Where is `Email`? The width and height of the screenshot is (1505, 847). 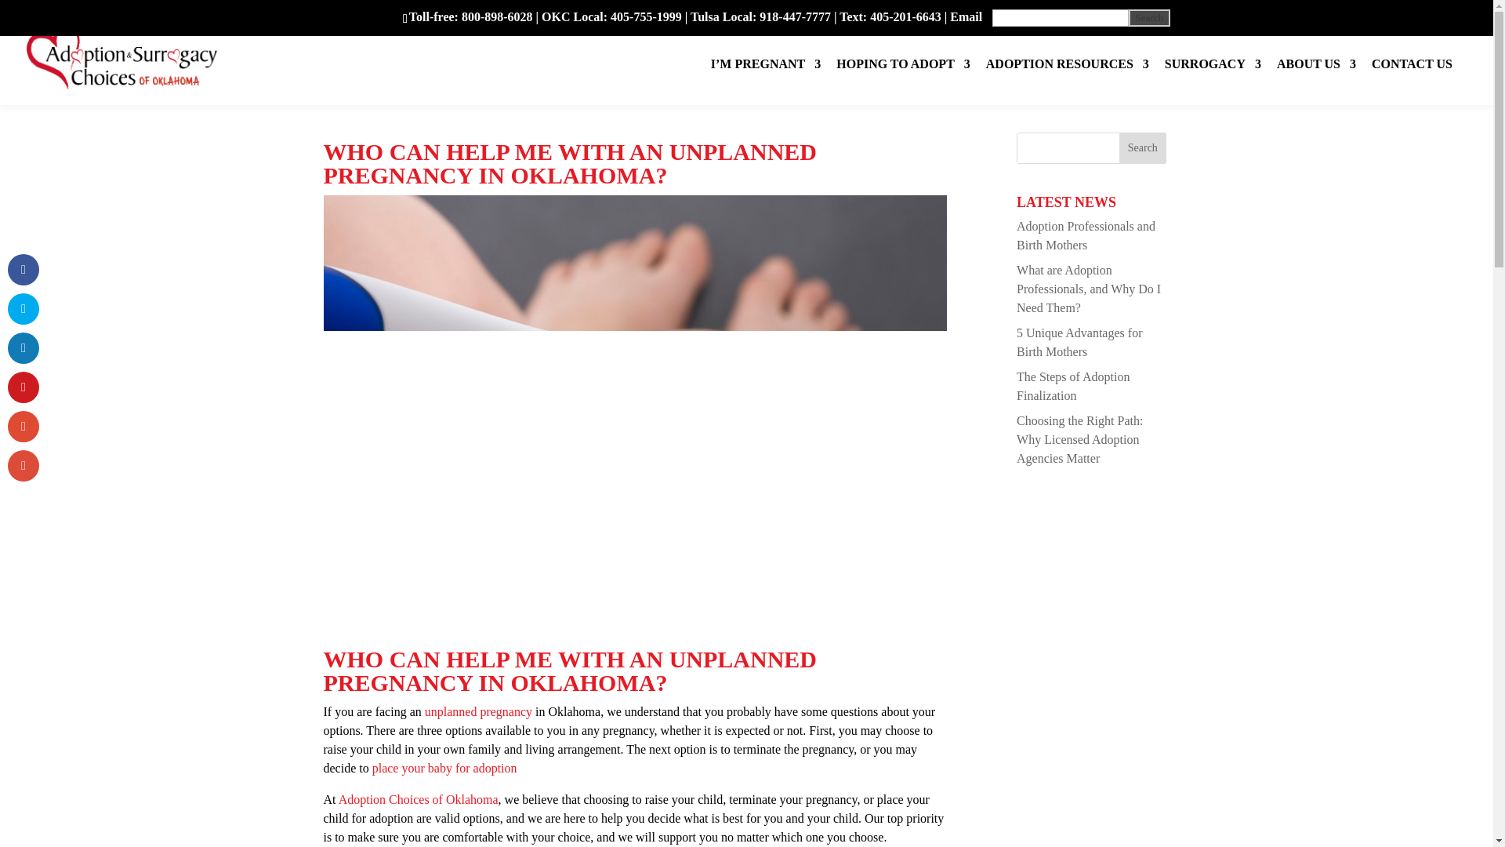 Email is located at coordinates (966, 16).